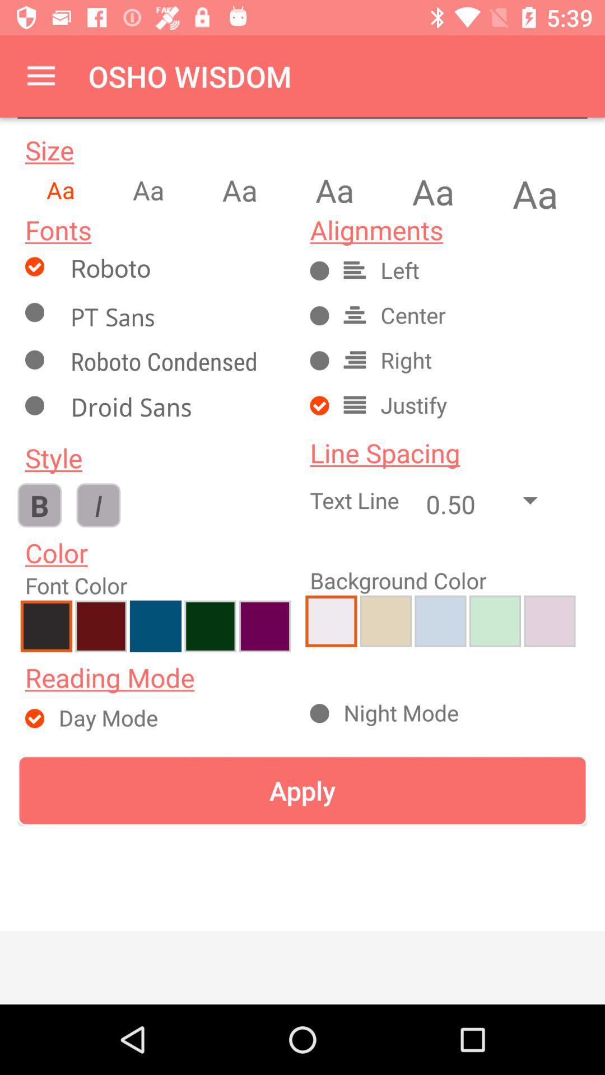 The height and width of the screenshot is (1075, 605). What do you see at coordinates (440, 621) in the screenshot?
I see `select background color` at bounding box center [440, 621].